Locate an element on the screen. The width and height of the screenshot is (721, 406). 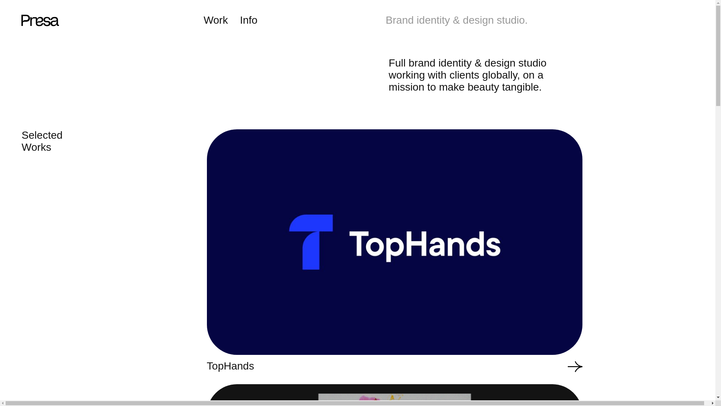
Good Cup Coffee Co is located at coordinates (395, 395).